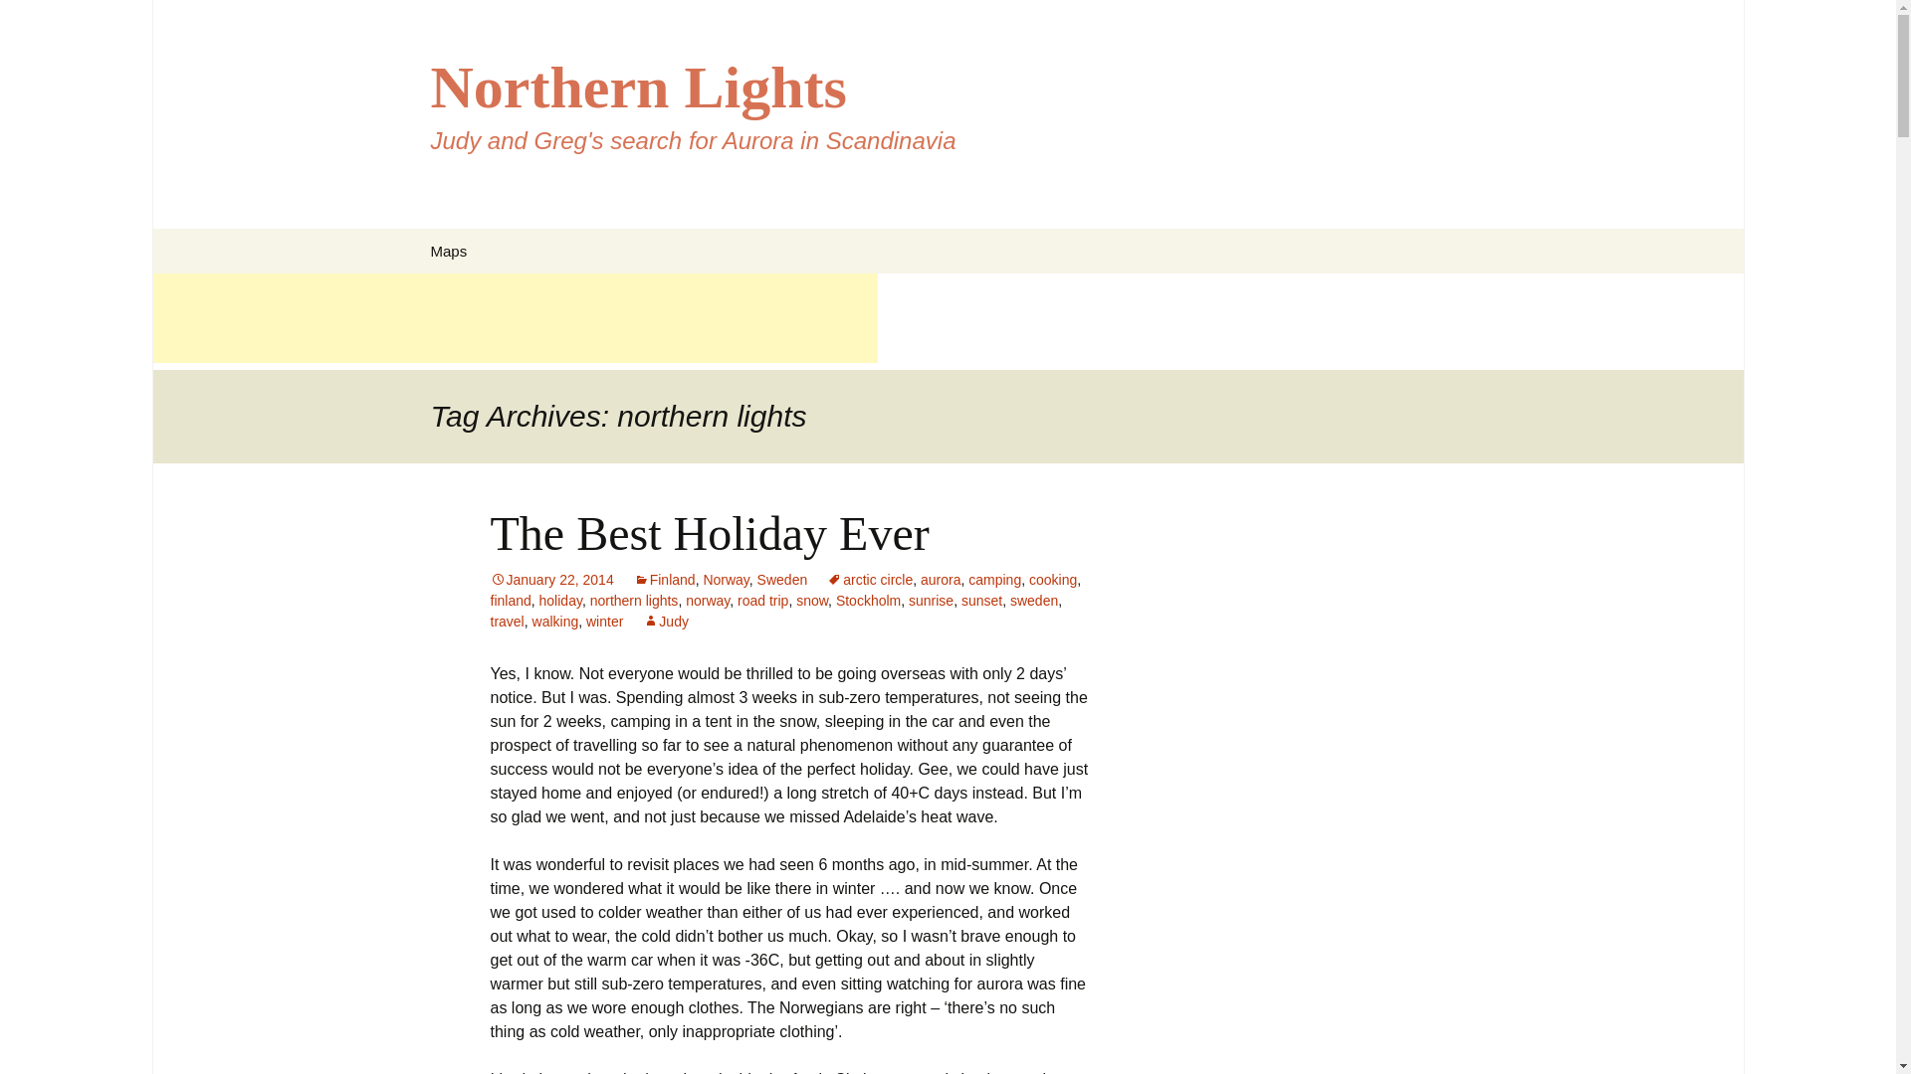  I want to click on road trip, so click(762, 601).